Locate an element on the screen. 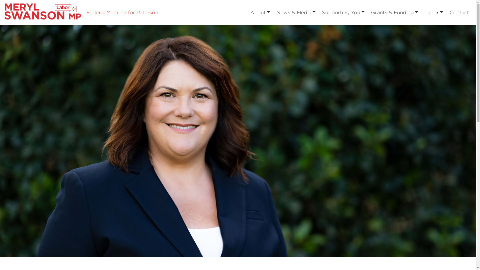 The image size is (480, 270). Supporting You is located at coordinates (343, 12).